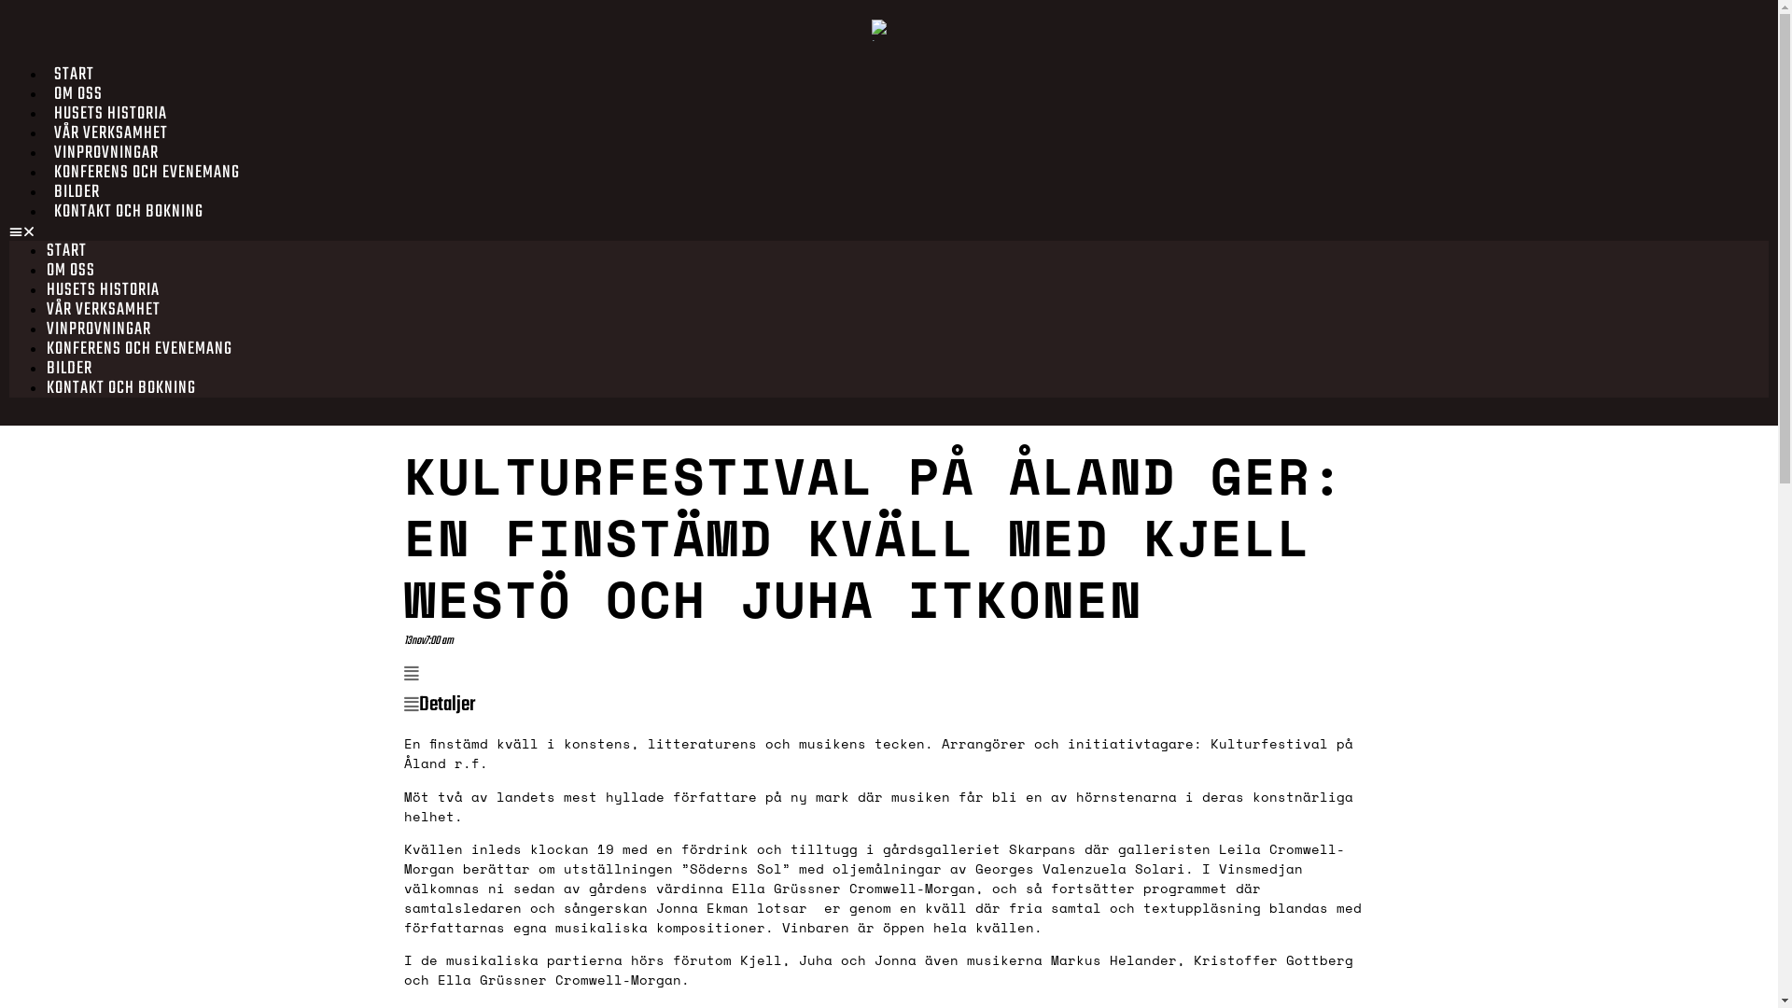 This screenshot has height=1008, width=1792. Describe the element at coordinates (75, 75) in the screenshot. I see `START` at that location.